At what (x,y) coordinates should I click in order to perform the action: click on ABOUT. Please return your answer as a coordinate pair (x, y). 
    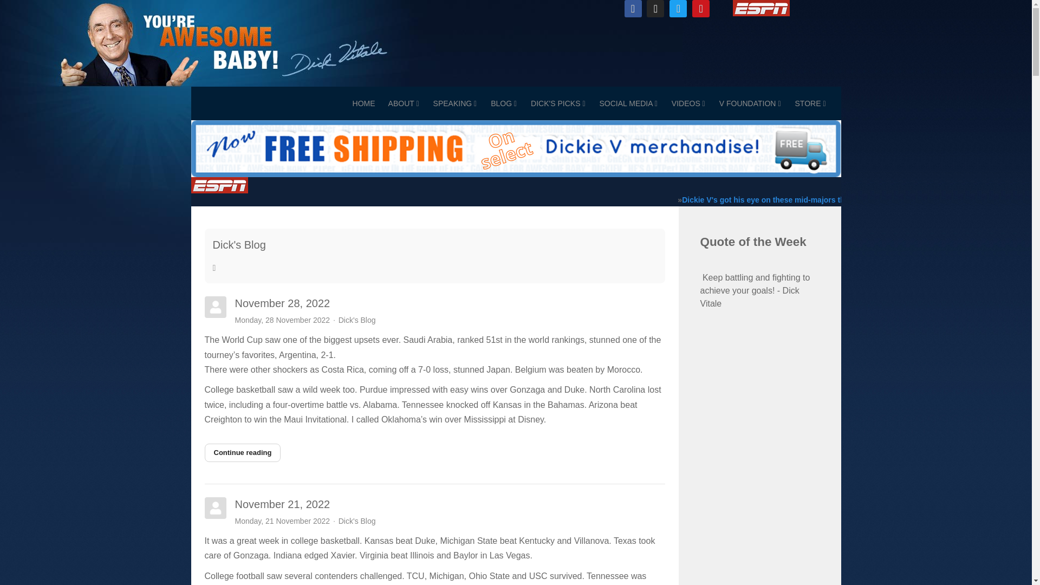
    Looking at the image, I should click on (403, 103).